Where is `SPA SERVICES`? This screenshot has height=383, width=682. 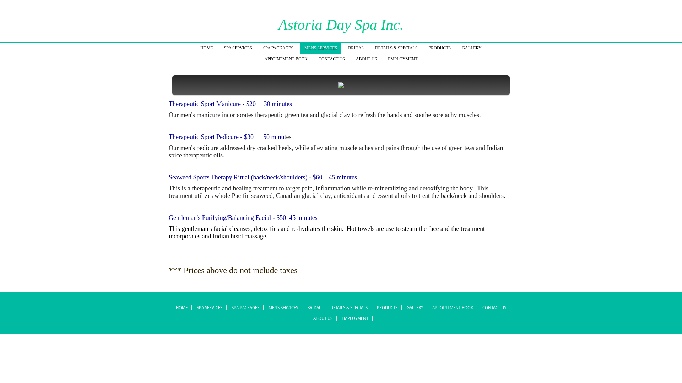
SPA SERVICES is located at coordinates (209, 308).